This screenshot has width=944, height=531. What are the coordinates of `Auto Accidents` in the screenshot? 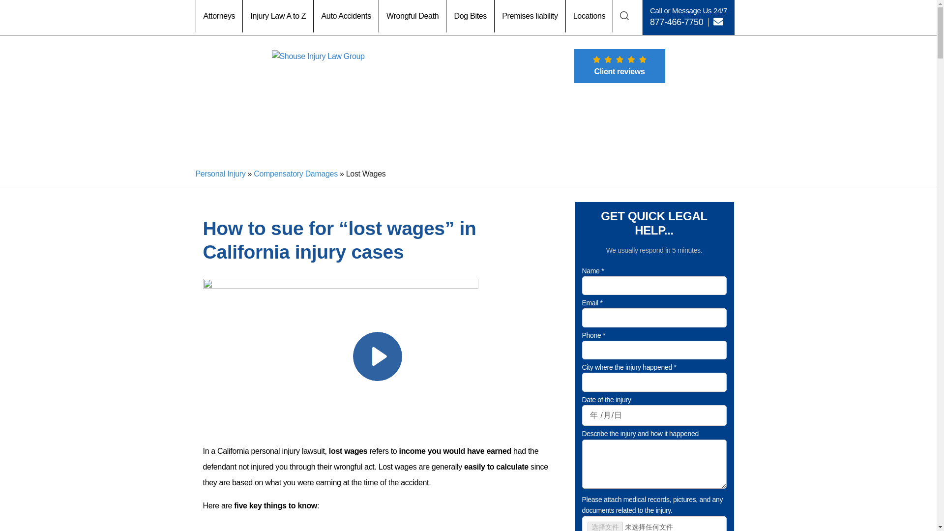 It's located at (346, 16).